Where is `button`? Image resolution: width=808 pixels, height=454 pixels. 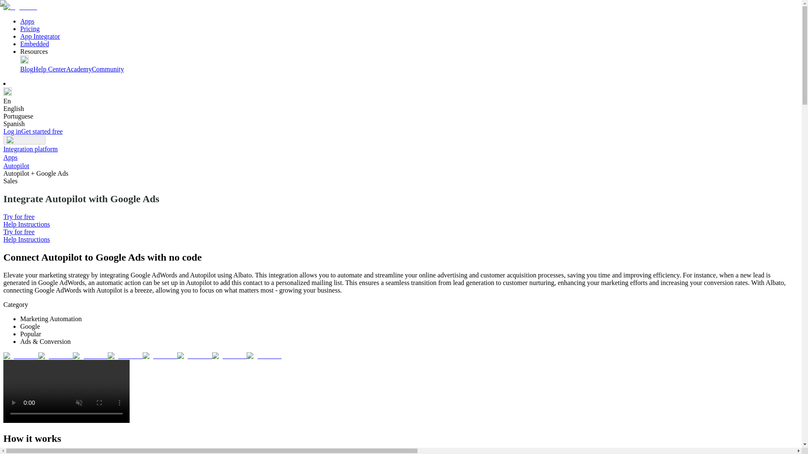 button is located at coordinates (24, 140).